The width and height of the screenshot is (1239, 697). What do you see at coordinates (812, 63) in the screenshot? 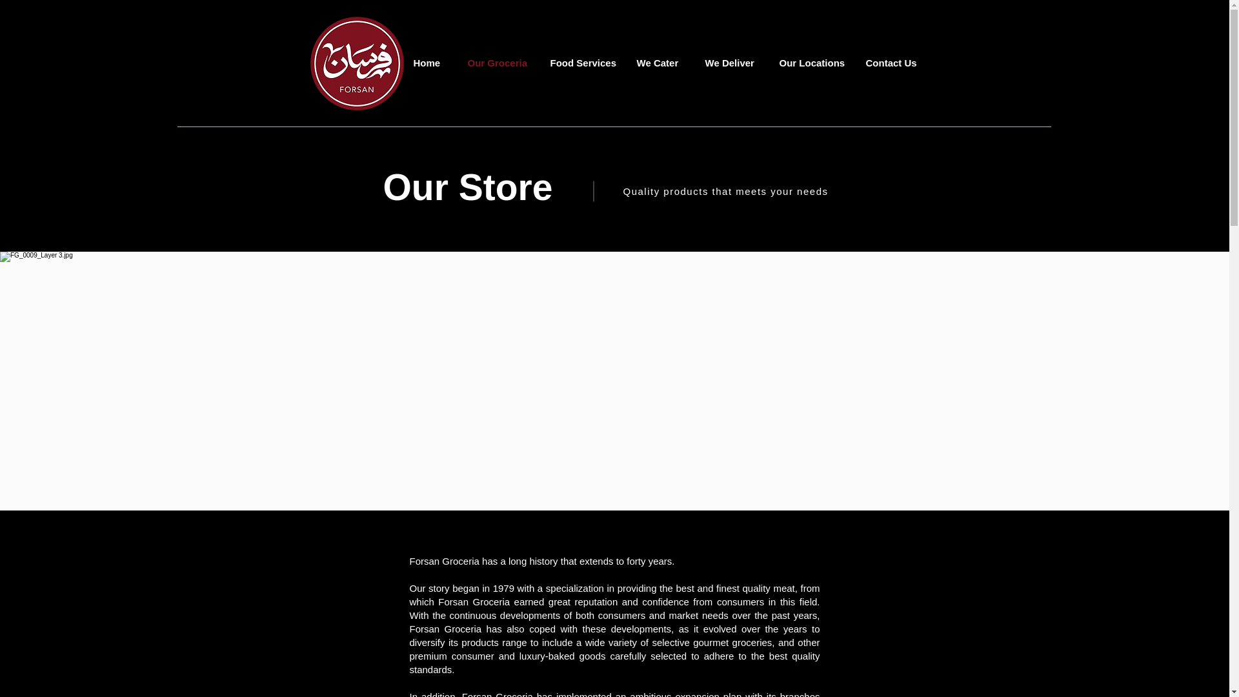
I see `Our Locations` at bounding box center [812, 63].